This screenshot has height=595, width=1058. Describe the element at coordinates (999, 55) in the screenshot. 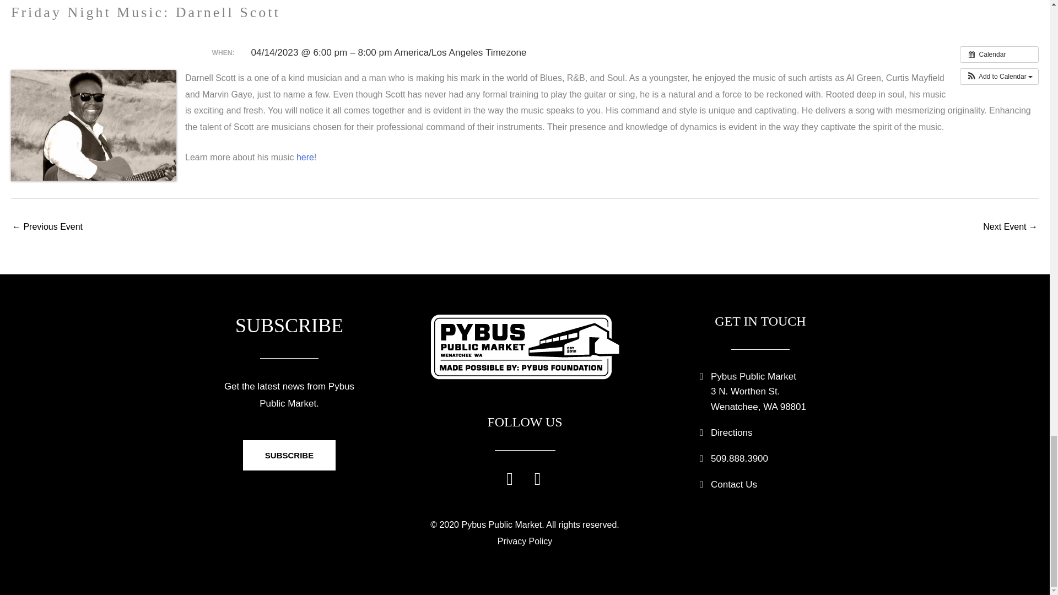

I see `View all events` at that location.